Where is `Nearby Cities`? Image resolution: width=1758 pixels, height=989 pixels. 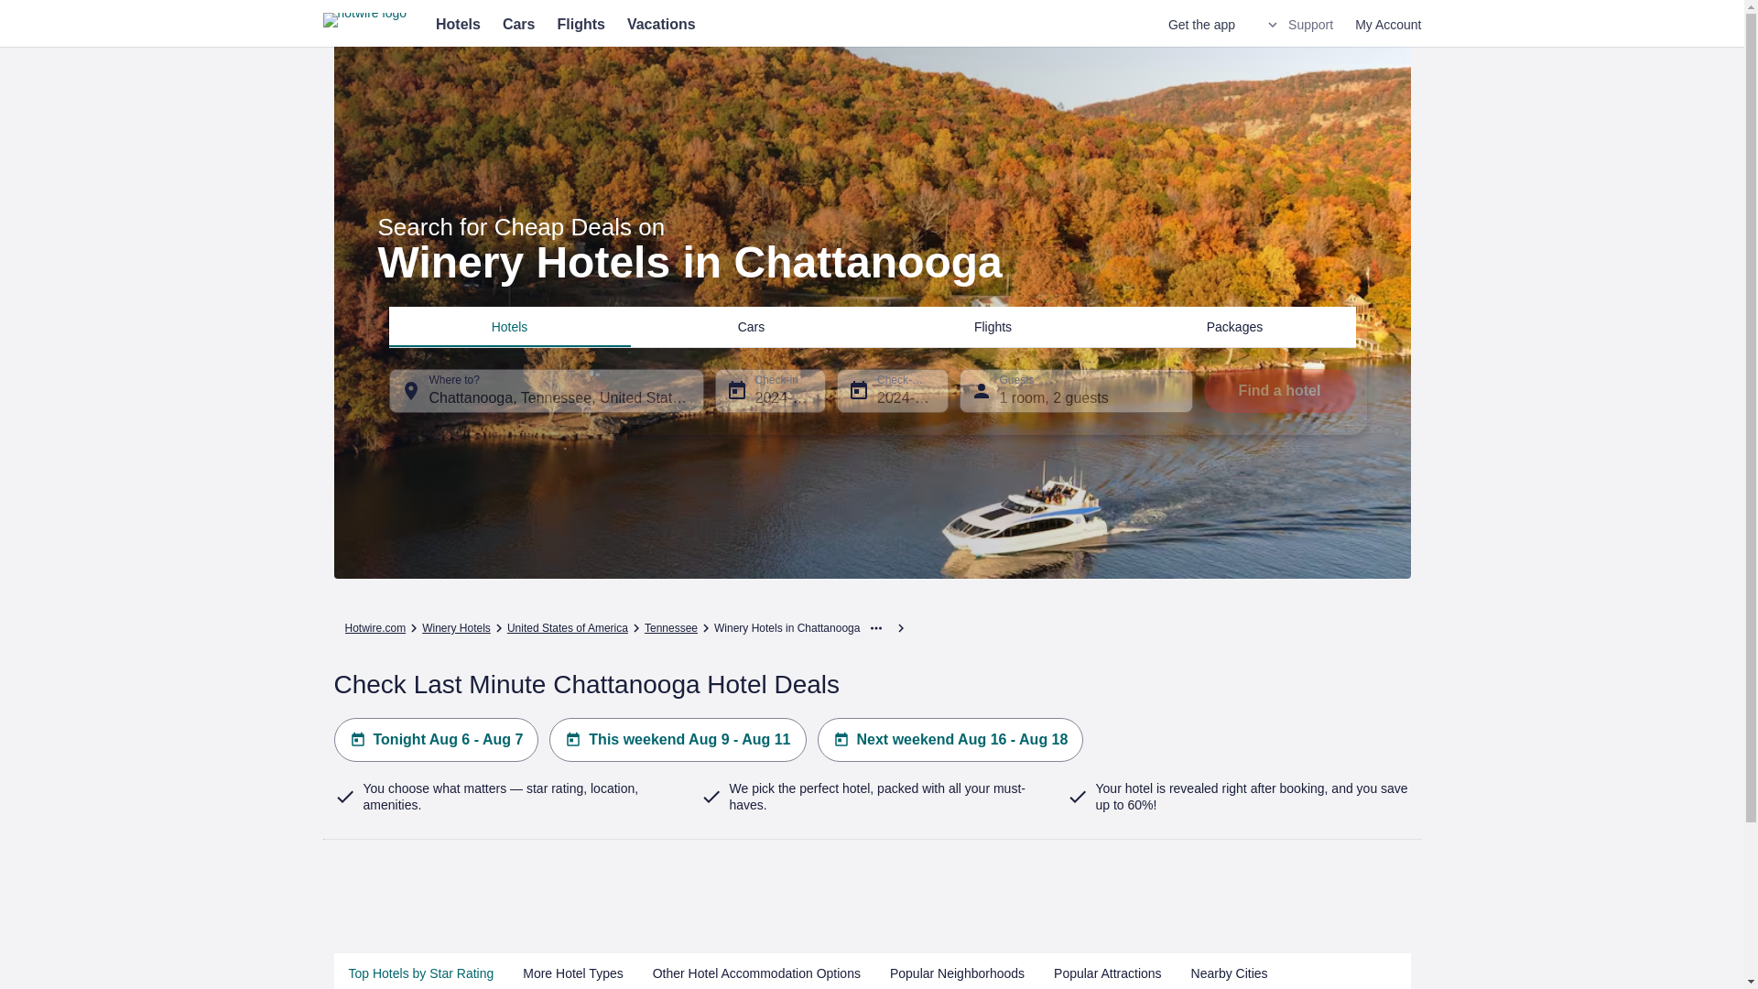 Nearby Cities is located at coordinates (1229, 971).